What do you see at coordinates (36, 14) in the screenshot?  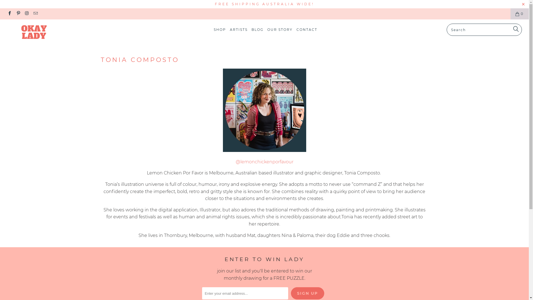 I see `Email Okay Lady` at bounding box center [36, 14].